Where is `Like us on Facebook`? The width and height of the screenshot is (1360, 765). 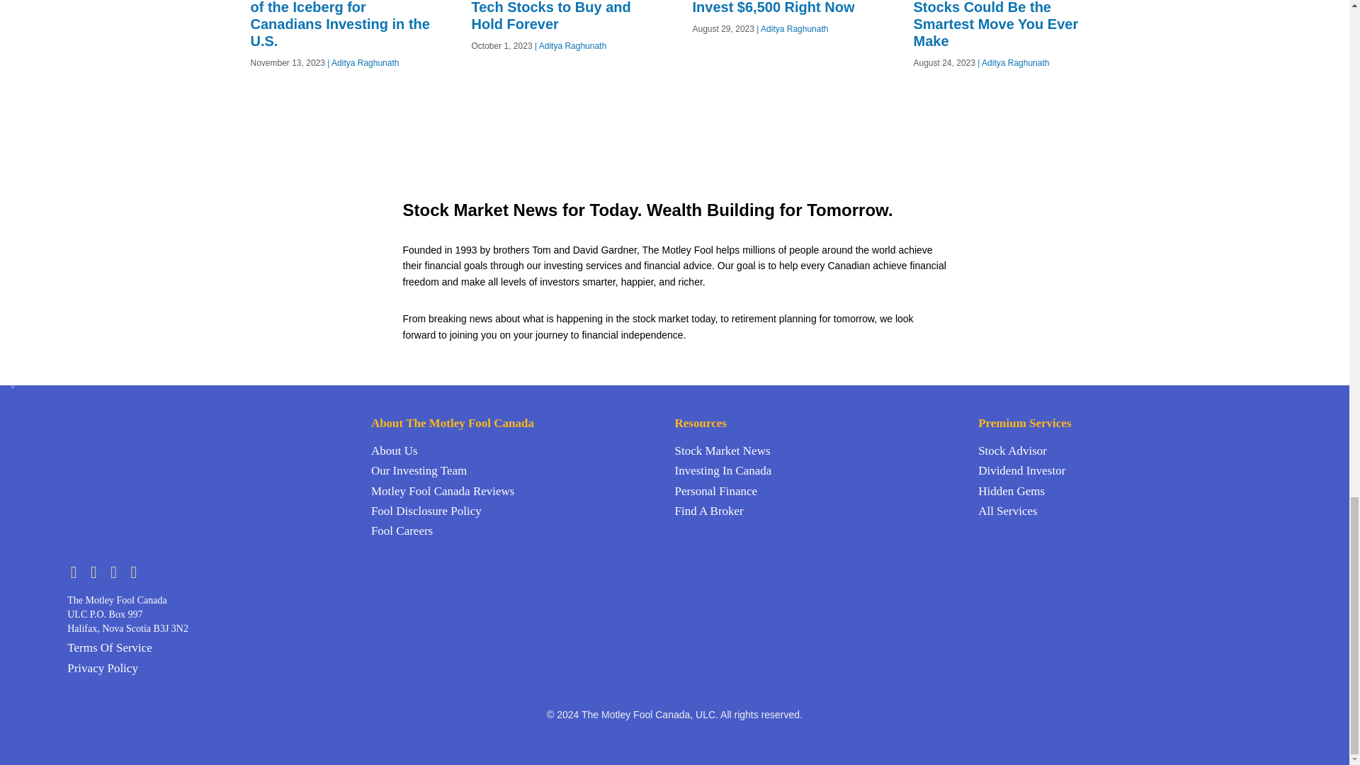
Like us on Facebook is located at coordinates (98, 571).